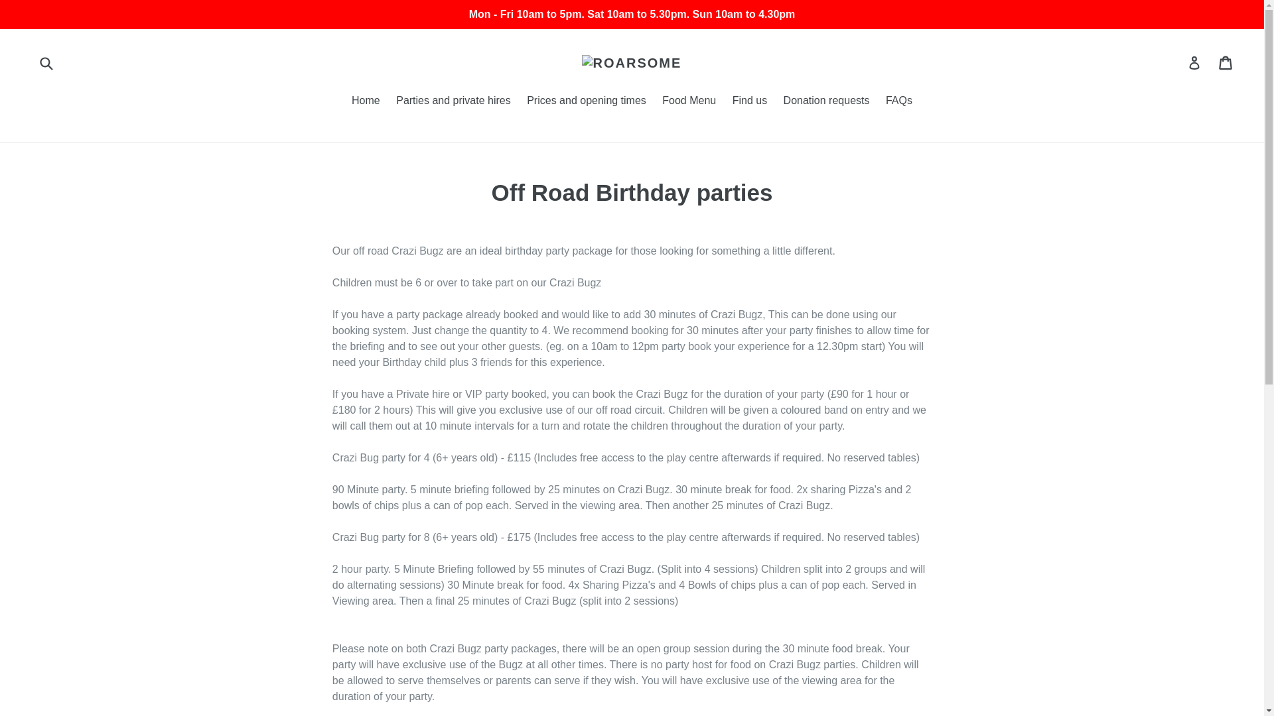 The height and width of the screenshot is (716, 1274). I want to click on Prices and opening times, so click(586, 102).